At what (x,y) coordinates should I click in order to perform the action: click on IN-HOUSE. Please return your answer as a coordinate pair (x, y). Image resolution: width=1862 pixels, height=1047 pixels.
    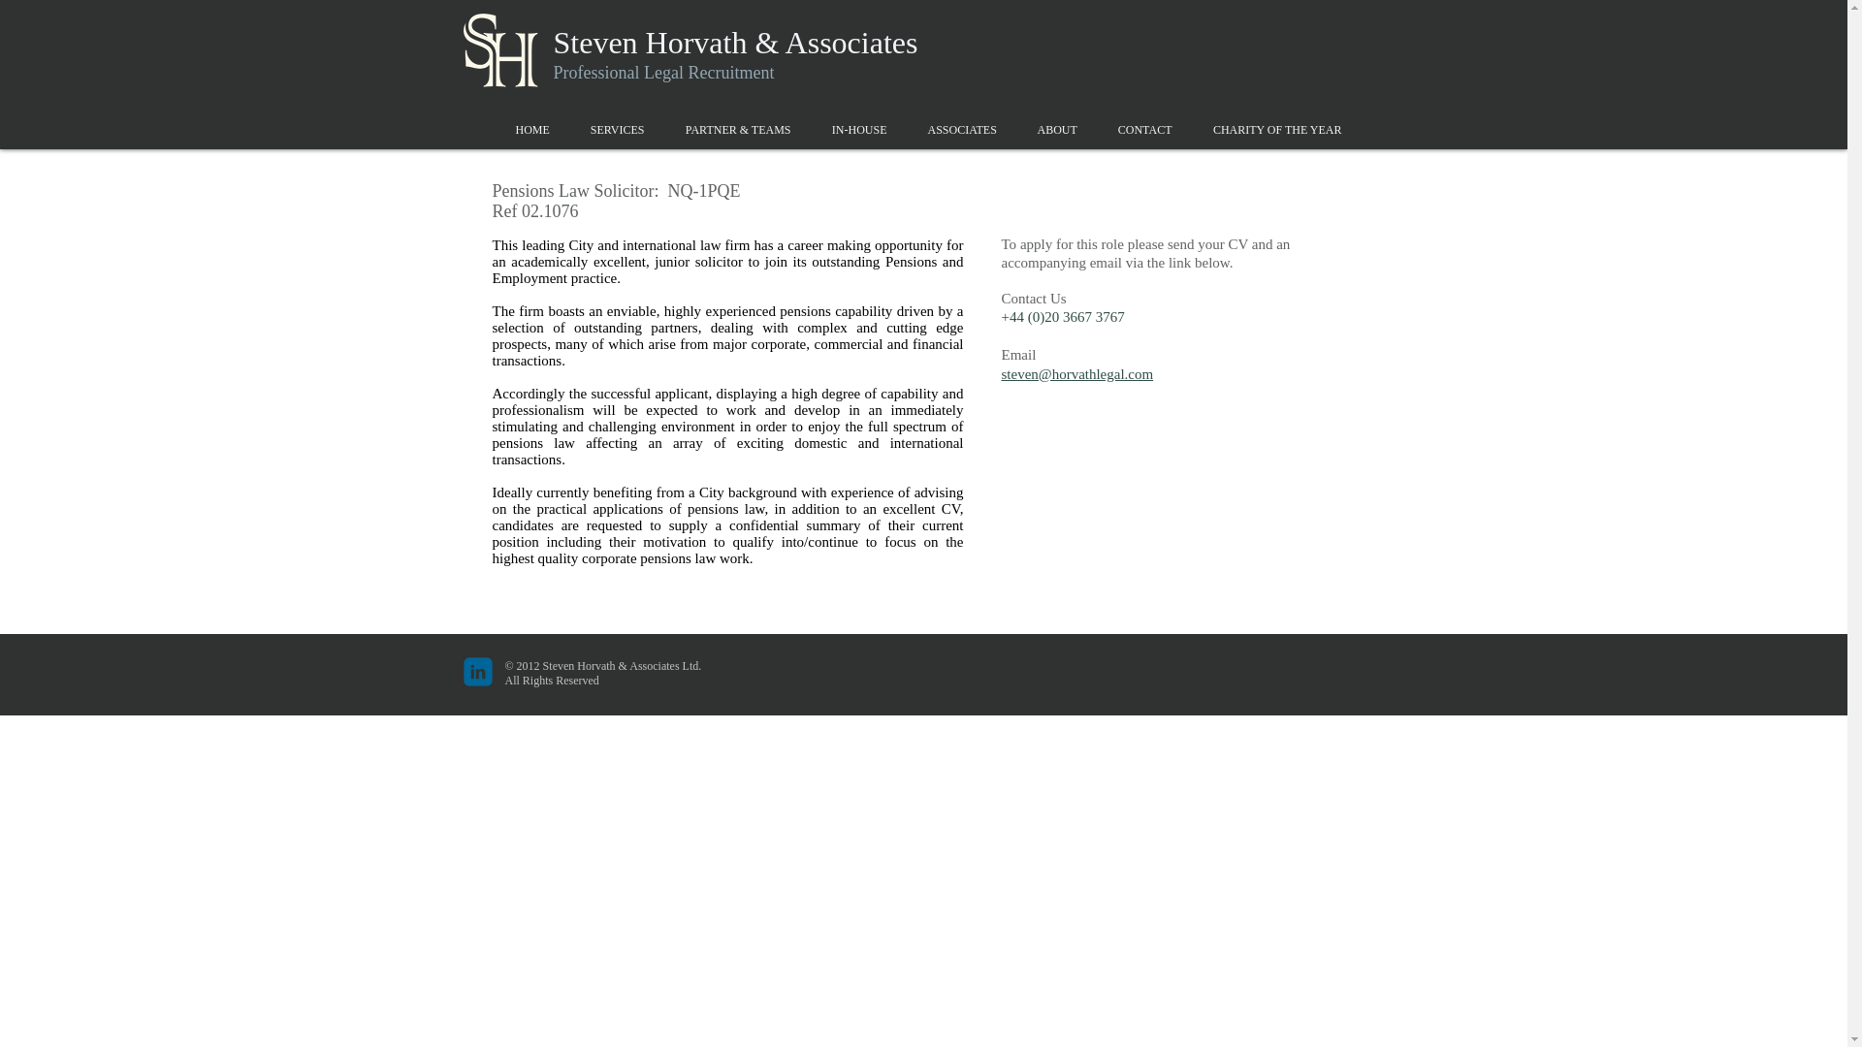
    Looking at the image, I should click on (858, 130).